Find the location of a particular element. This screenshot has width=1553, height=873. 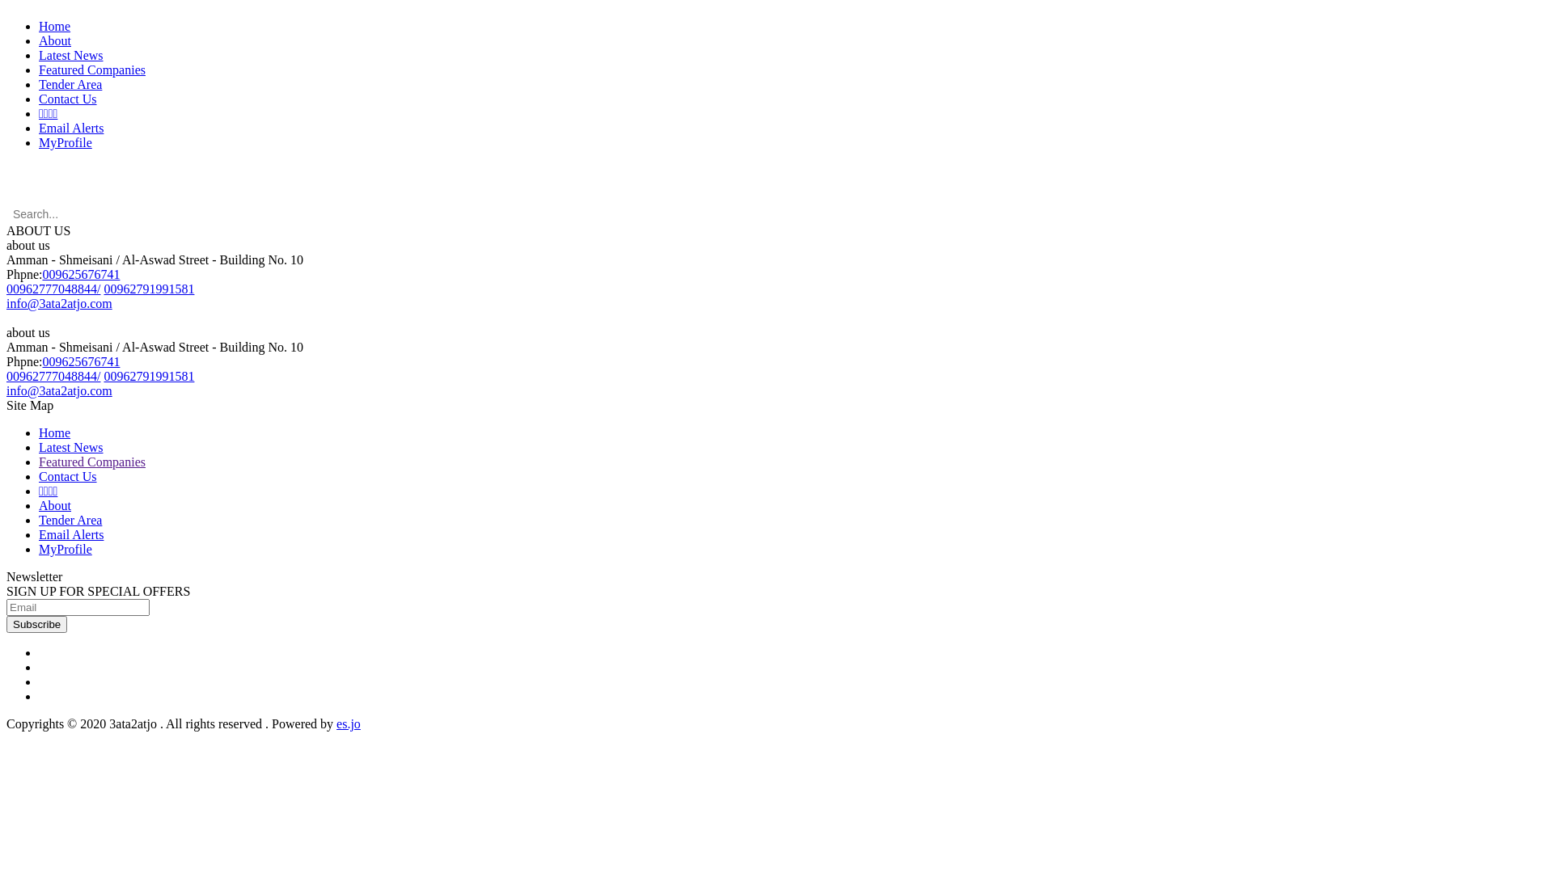

Featured Companies is located at coordinates (92, 462).